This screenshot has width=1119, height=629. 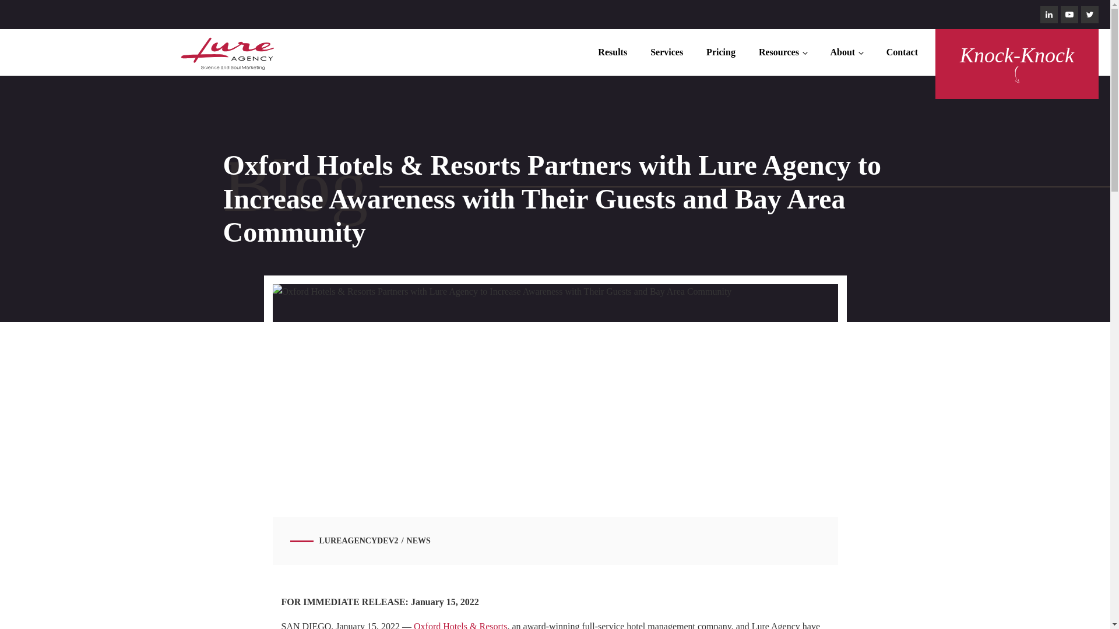 I want to click on Contact, so click(x=902, y=52).